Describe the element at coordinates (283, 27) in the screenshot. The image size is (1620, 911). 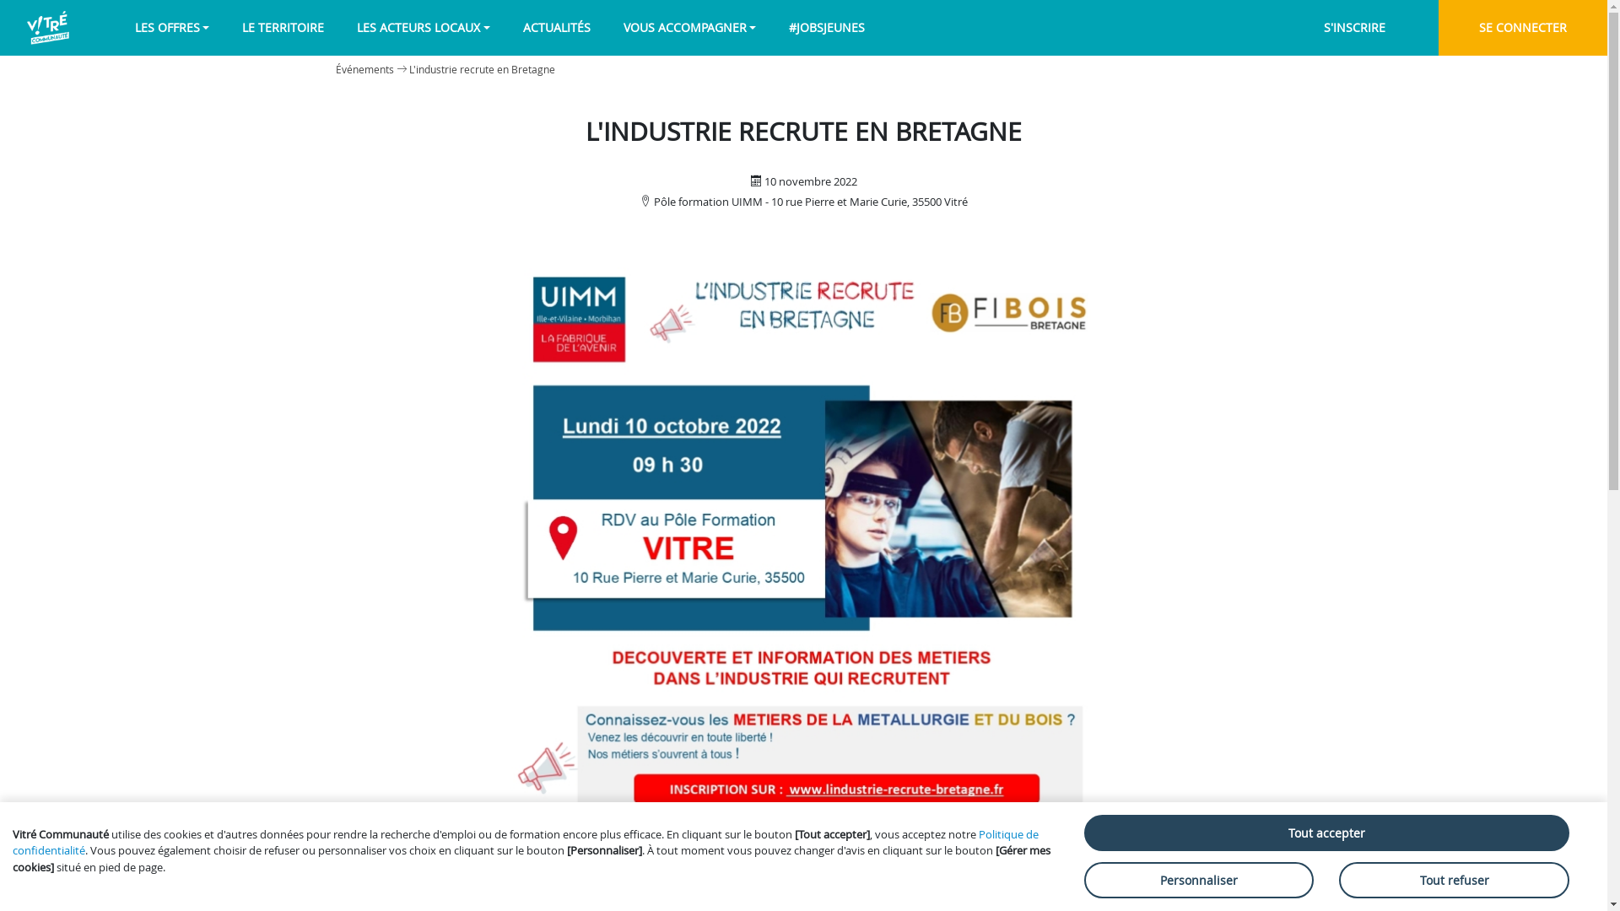
I see `LE TERRITOIRE` at that location.